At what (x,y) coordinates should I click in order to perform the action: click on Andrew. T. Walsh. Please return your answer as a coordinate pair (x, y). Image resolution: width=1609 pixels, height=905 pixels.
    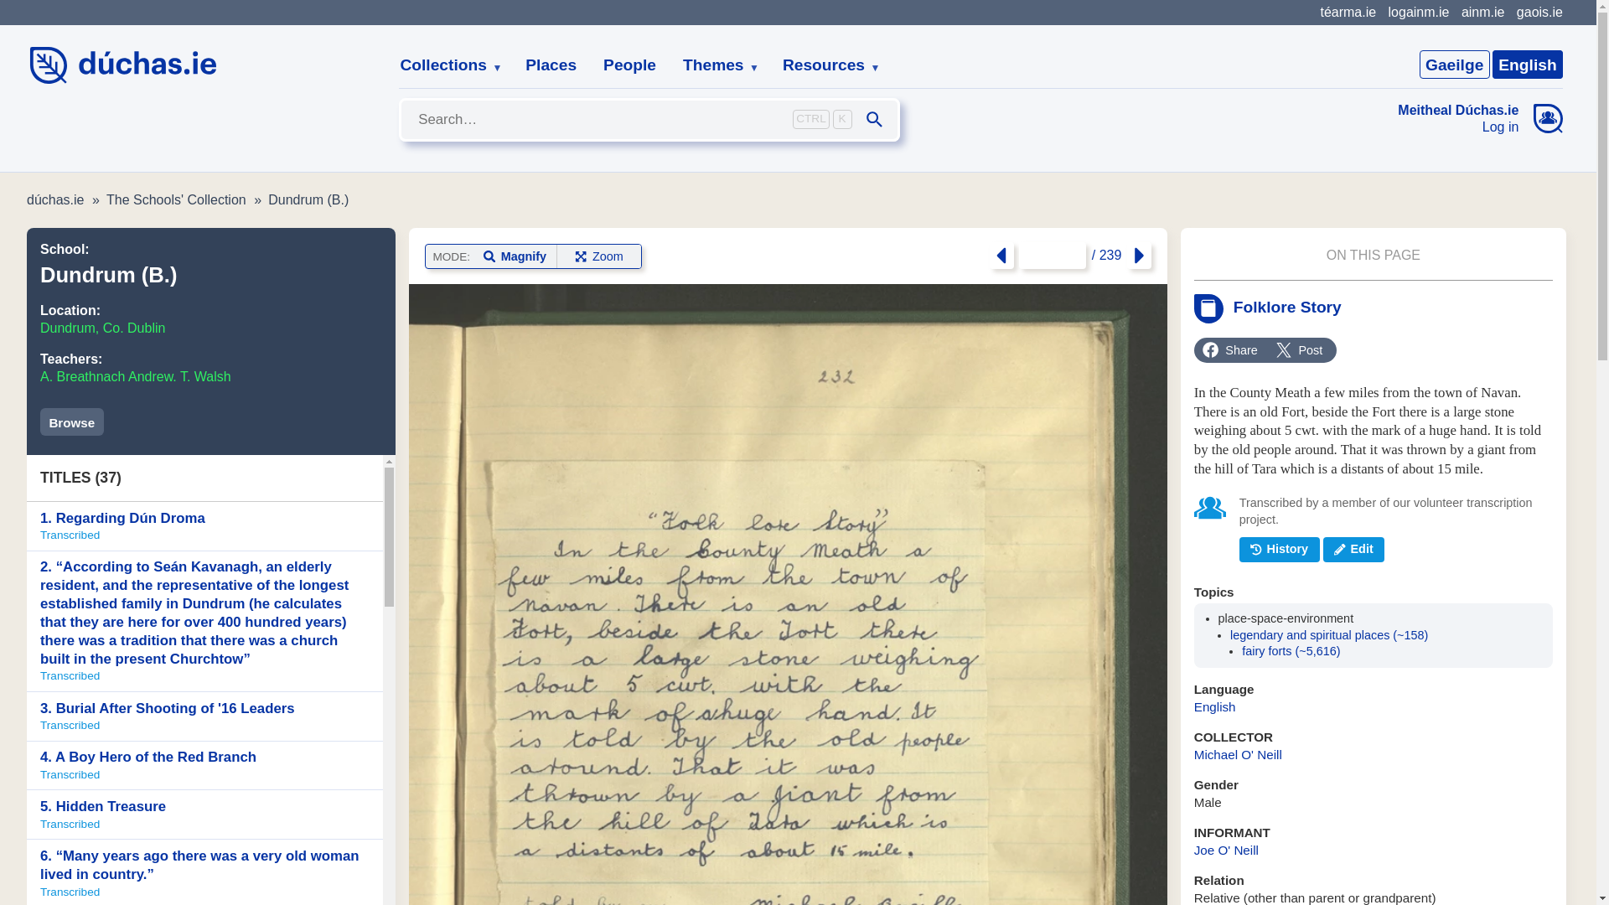
    Looking at the image, I should click on (179, 375).